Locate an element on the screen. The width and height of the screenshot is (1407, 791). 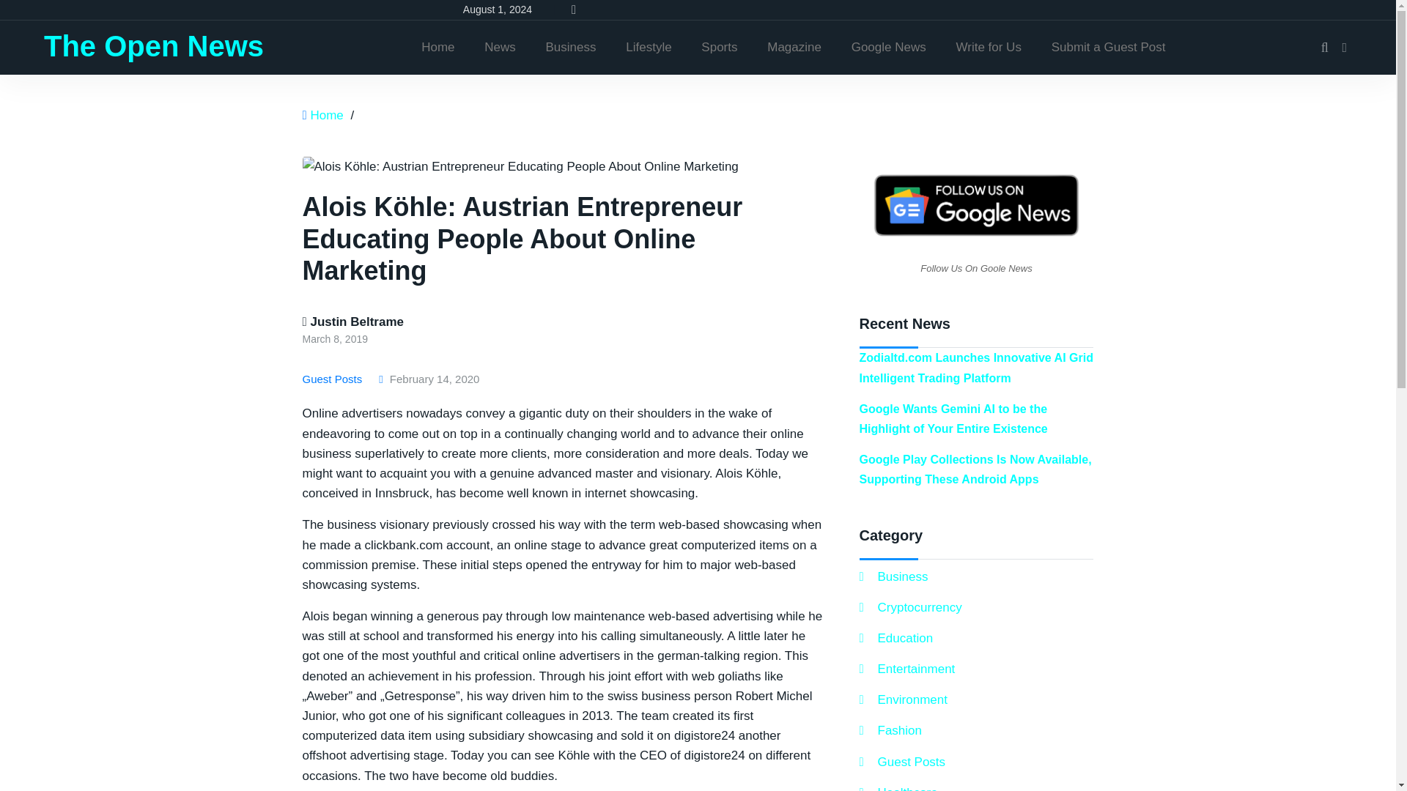
Business is located at coordinates (893, 577).